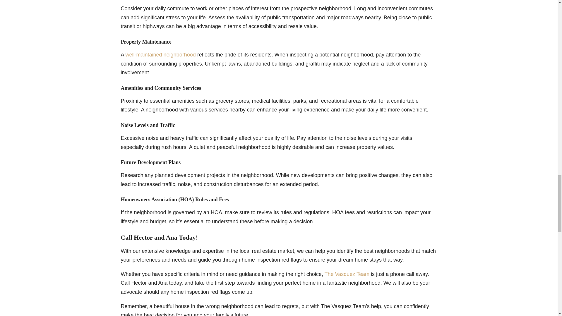  I want to click on well-maintained neighborhood, so click(160, 54).